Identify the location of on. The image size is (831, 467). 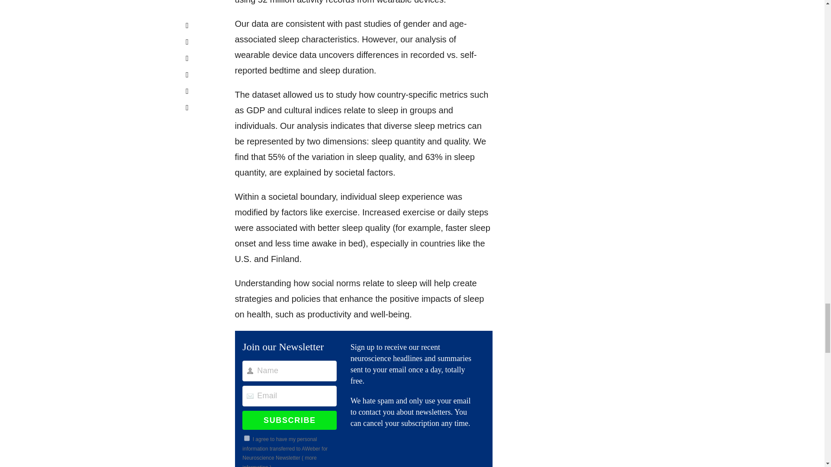
(247, 438).